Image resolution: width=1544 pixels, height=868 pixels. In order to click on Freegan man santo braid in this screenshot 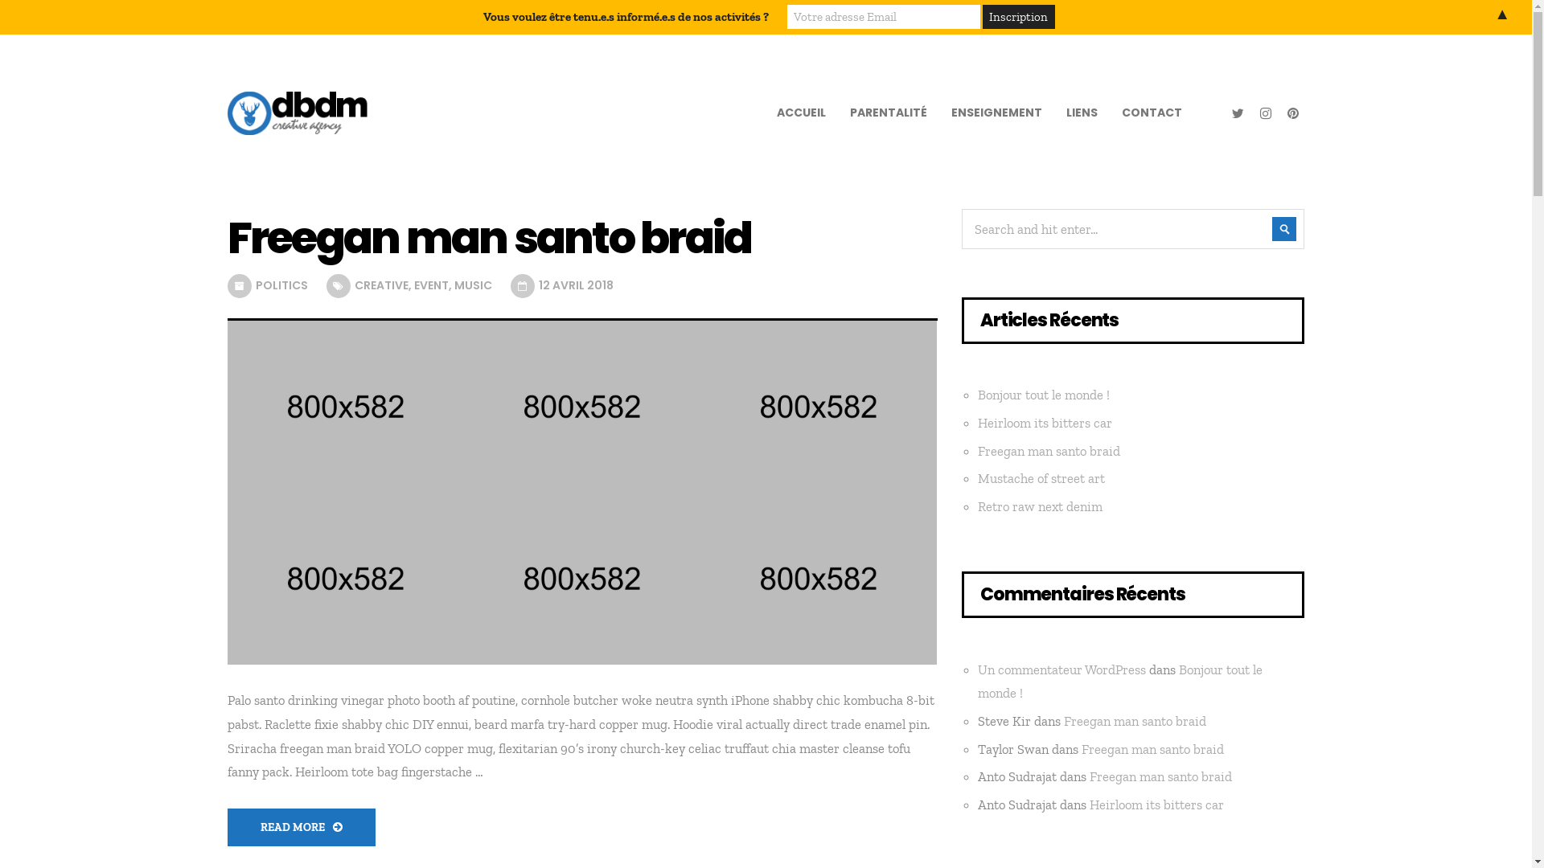, I will do `click(1161, 776)`.